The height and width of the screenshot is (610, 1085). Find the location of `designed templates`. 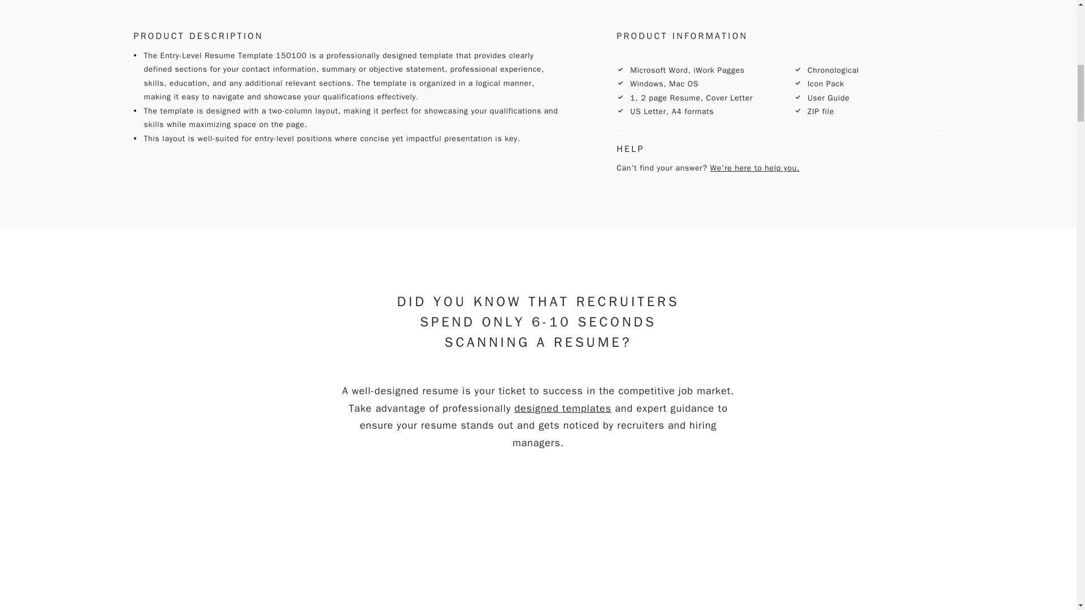

designed templates is located at coordinates (563, 408).